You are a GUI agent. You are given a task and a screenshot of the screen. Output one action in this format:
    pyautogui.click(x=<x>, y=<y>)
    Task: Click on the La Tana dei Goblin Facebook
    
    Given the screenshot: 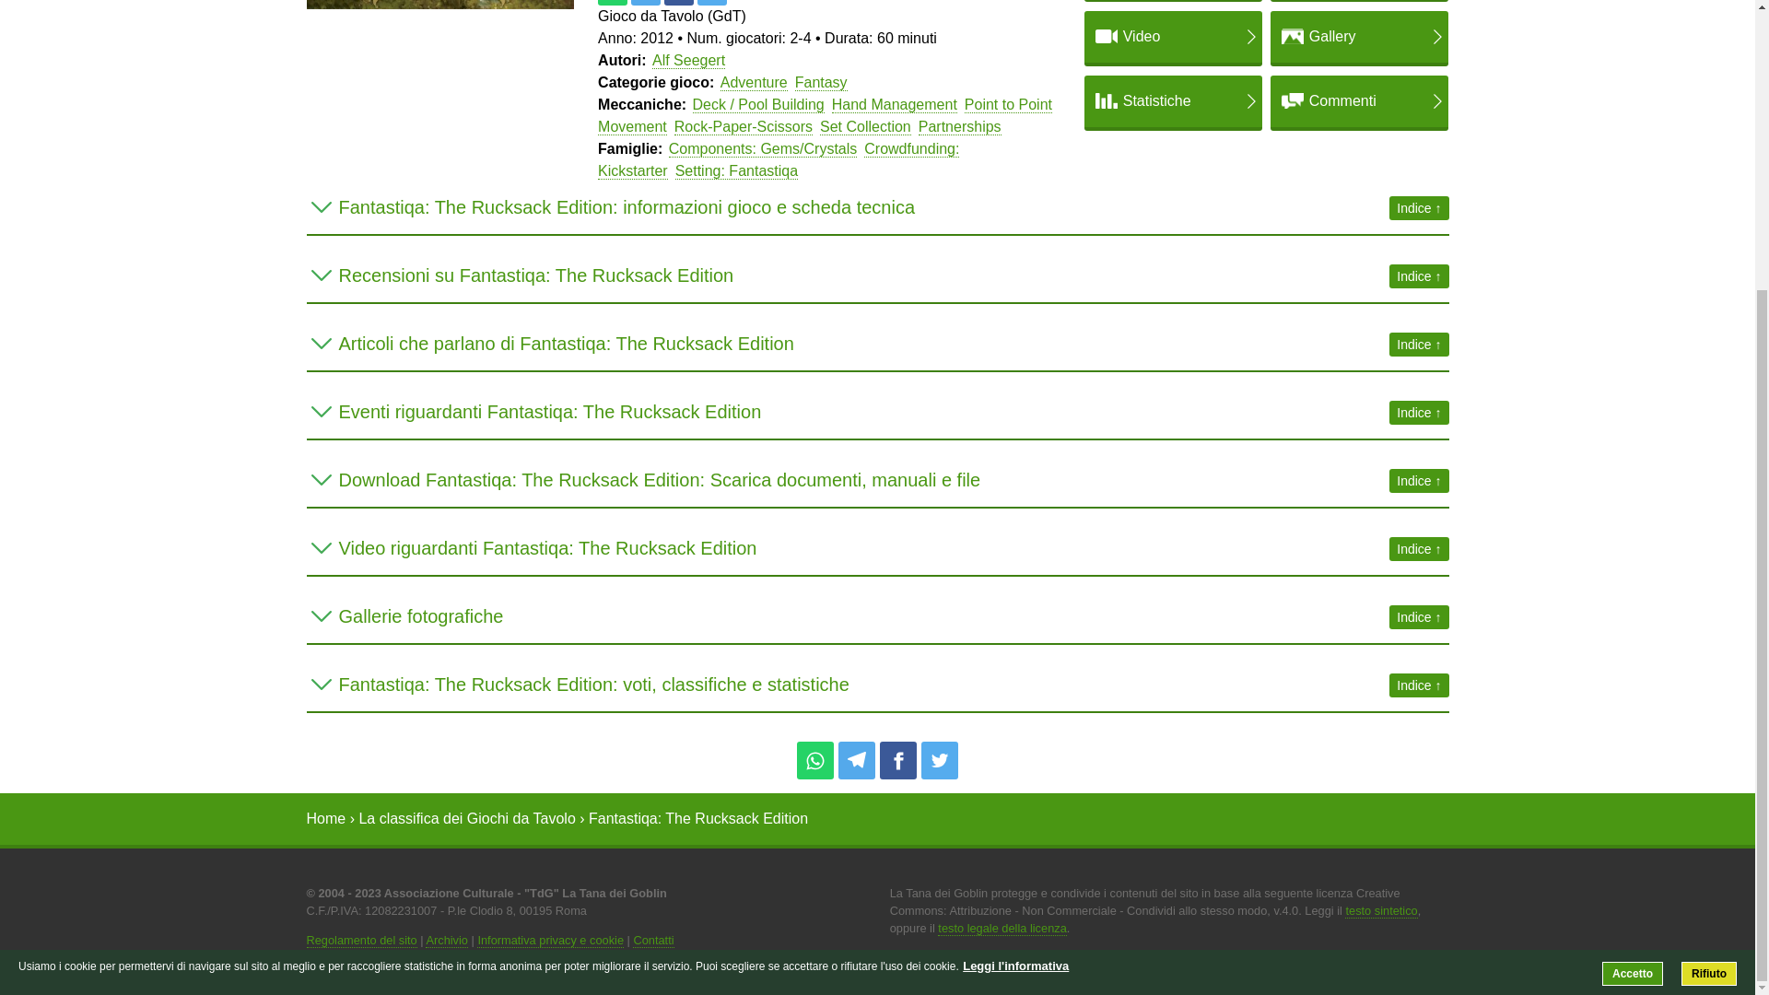 What is the action you would take?
    pyautogui.click(x=468, y=975)
    